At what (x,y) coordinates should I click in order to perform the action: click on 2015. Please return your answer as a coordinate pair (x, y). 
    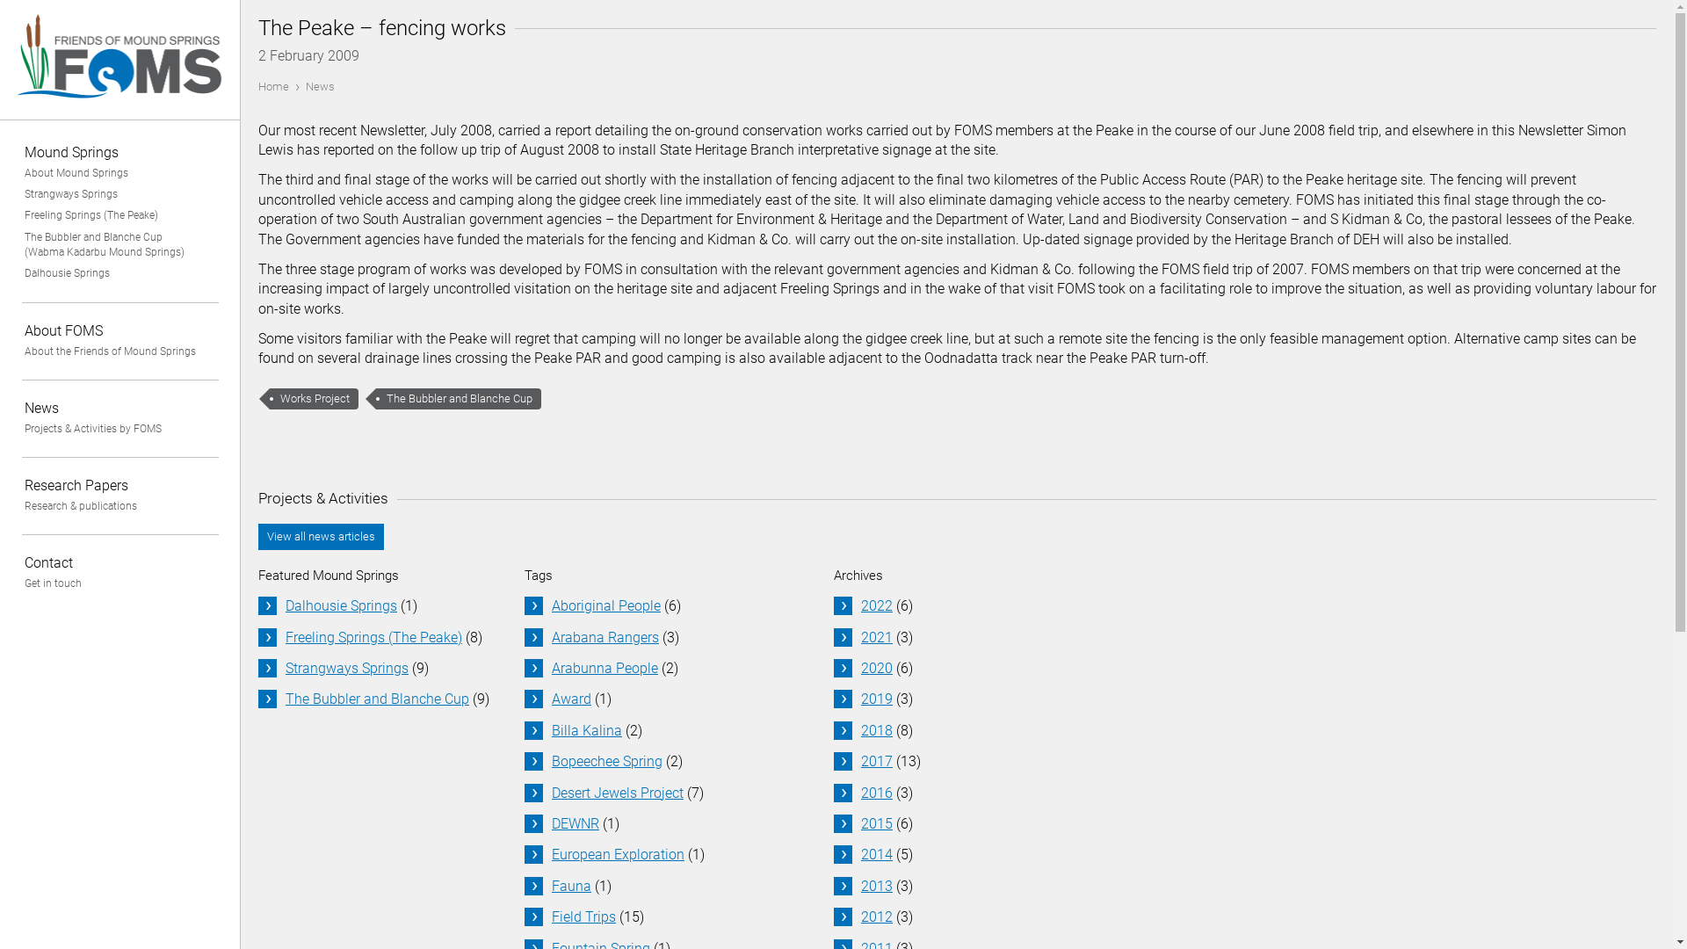
    Looking at the image, I should click on (877, 824).